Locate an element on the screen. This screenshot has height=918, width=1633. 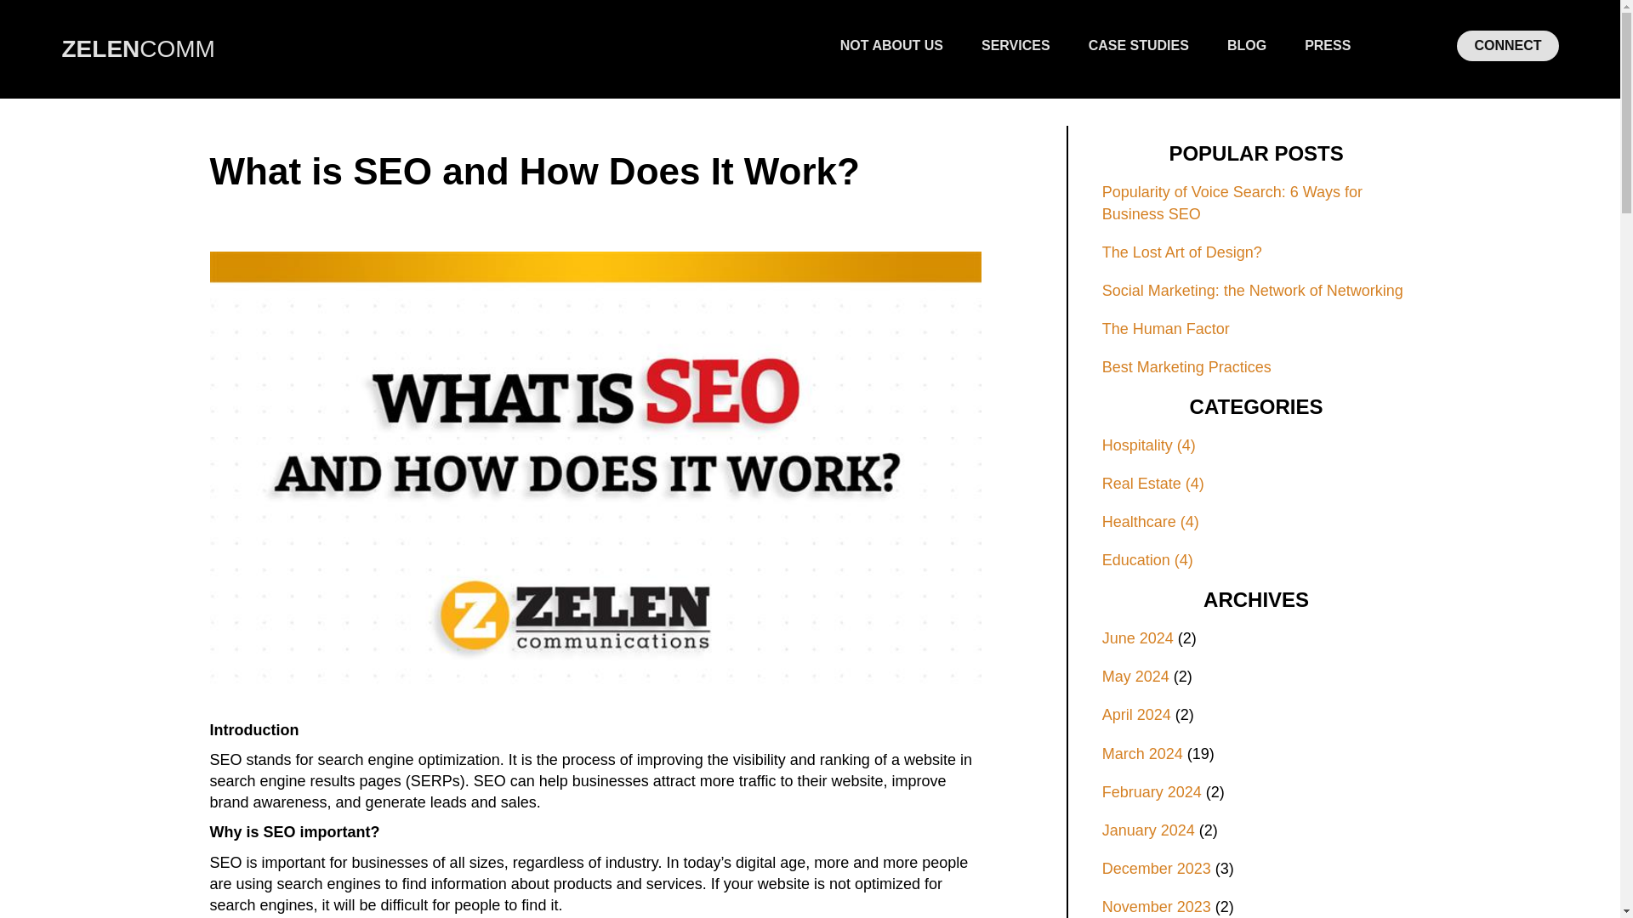
The Lost Art of Design? is located at coordinates (1256, 252).